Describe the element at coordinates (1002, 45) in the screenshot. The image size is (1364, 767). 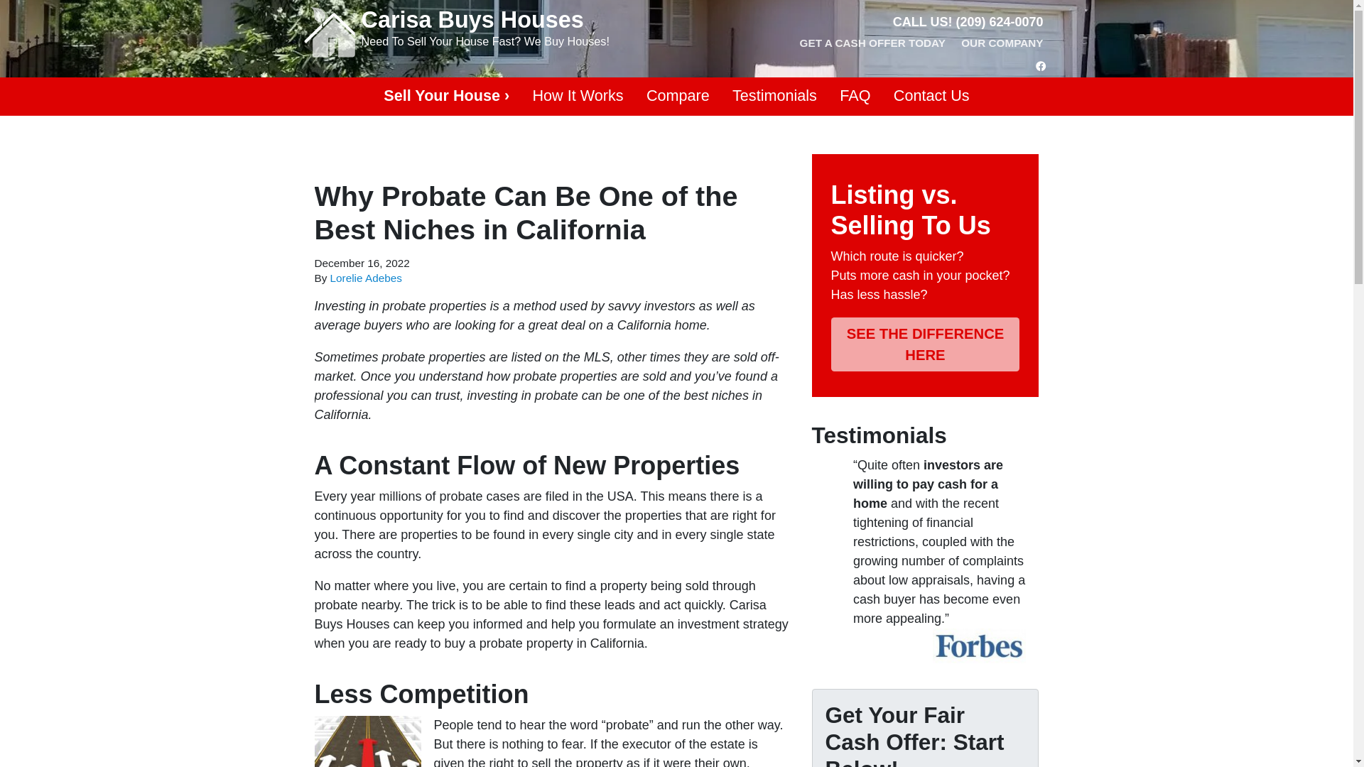
I see `OUR COMPANY` at that location.